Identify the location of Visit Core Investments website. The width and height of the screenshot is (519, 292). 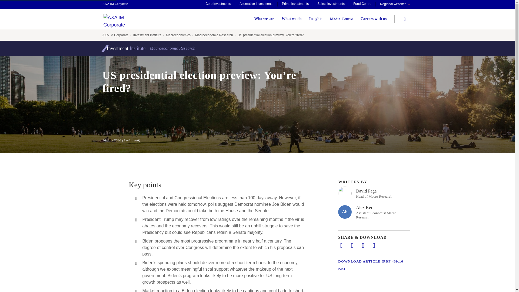
(218, 4).